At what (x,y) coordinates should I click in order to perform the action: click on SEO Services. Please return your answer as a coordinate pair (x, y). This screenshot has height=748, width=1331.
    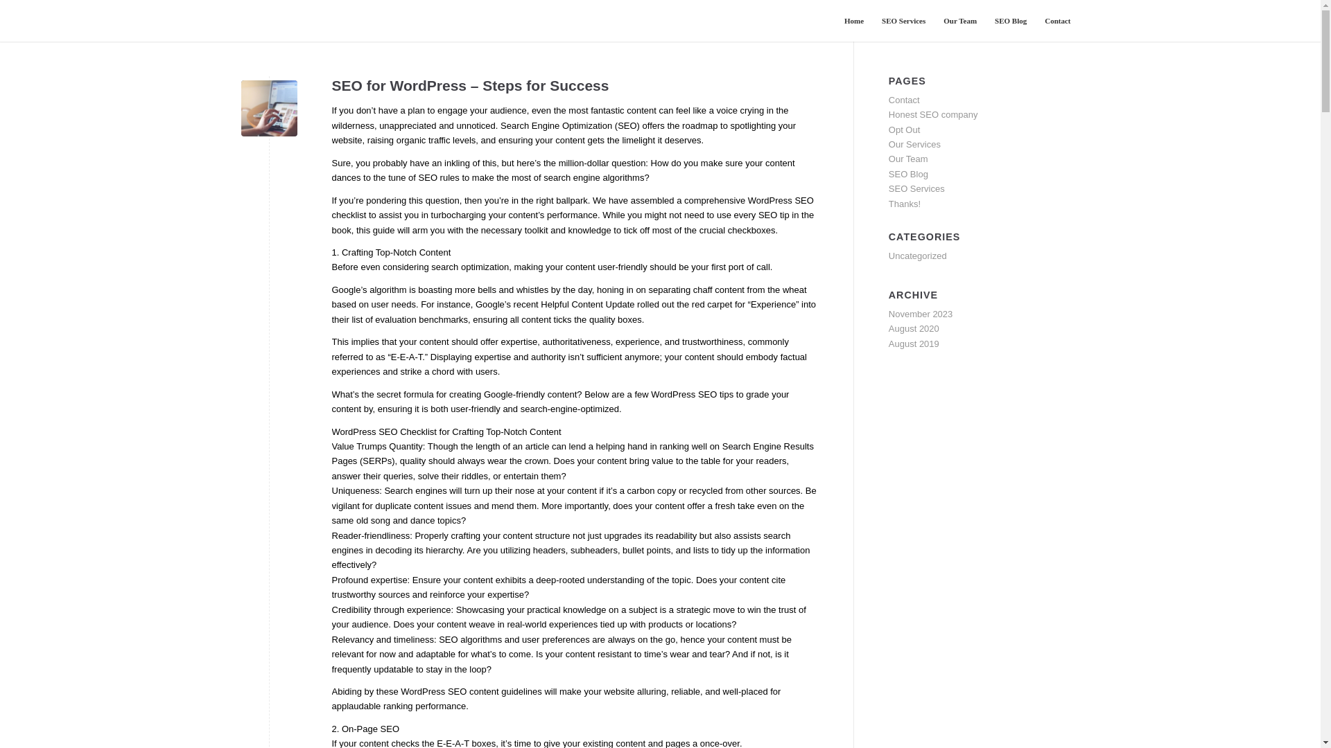
    Looking at the image, I should click on (916, 188).